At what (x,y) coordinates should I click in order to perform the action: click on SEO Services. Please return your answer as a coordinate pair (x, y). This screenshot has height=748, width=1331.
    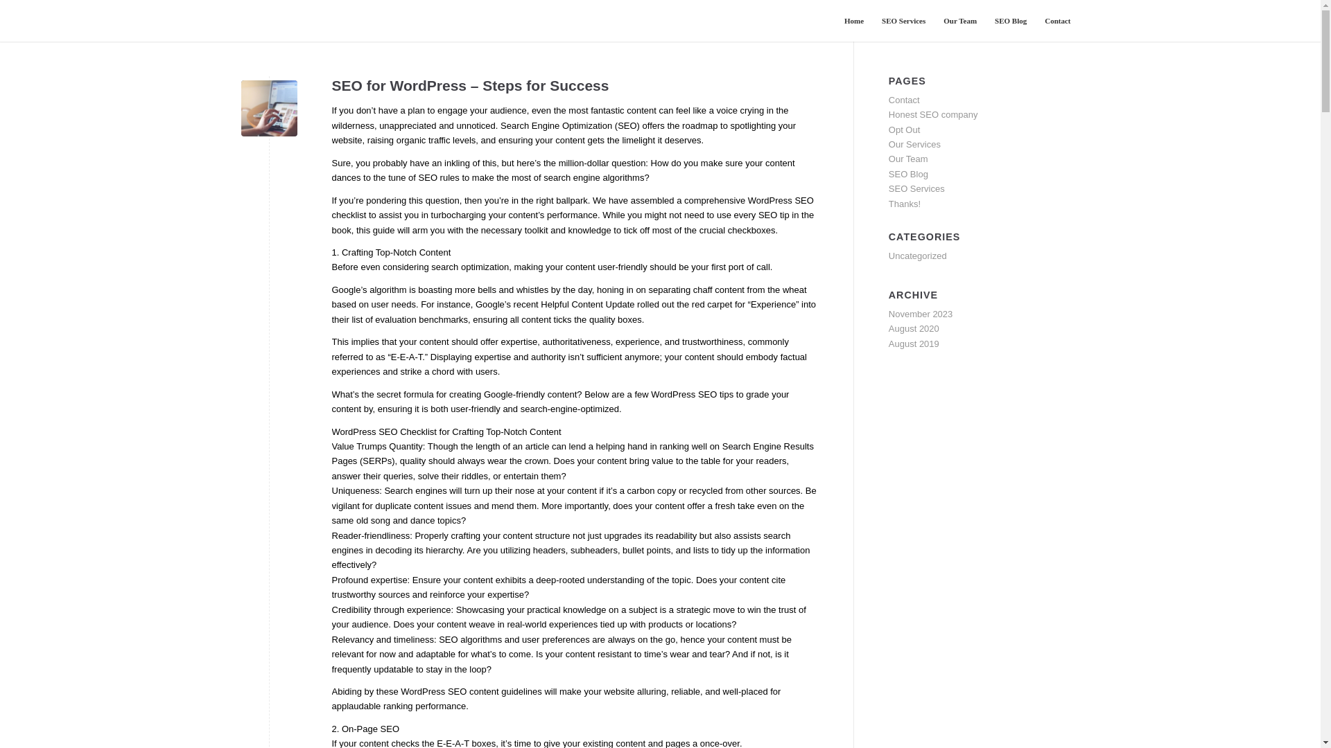
    Looking at the image, I should click on (916, 188).